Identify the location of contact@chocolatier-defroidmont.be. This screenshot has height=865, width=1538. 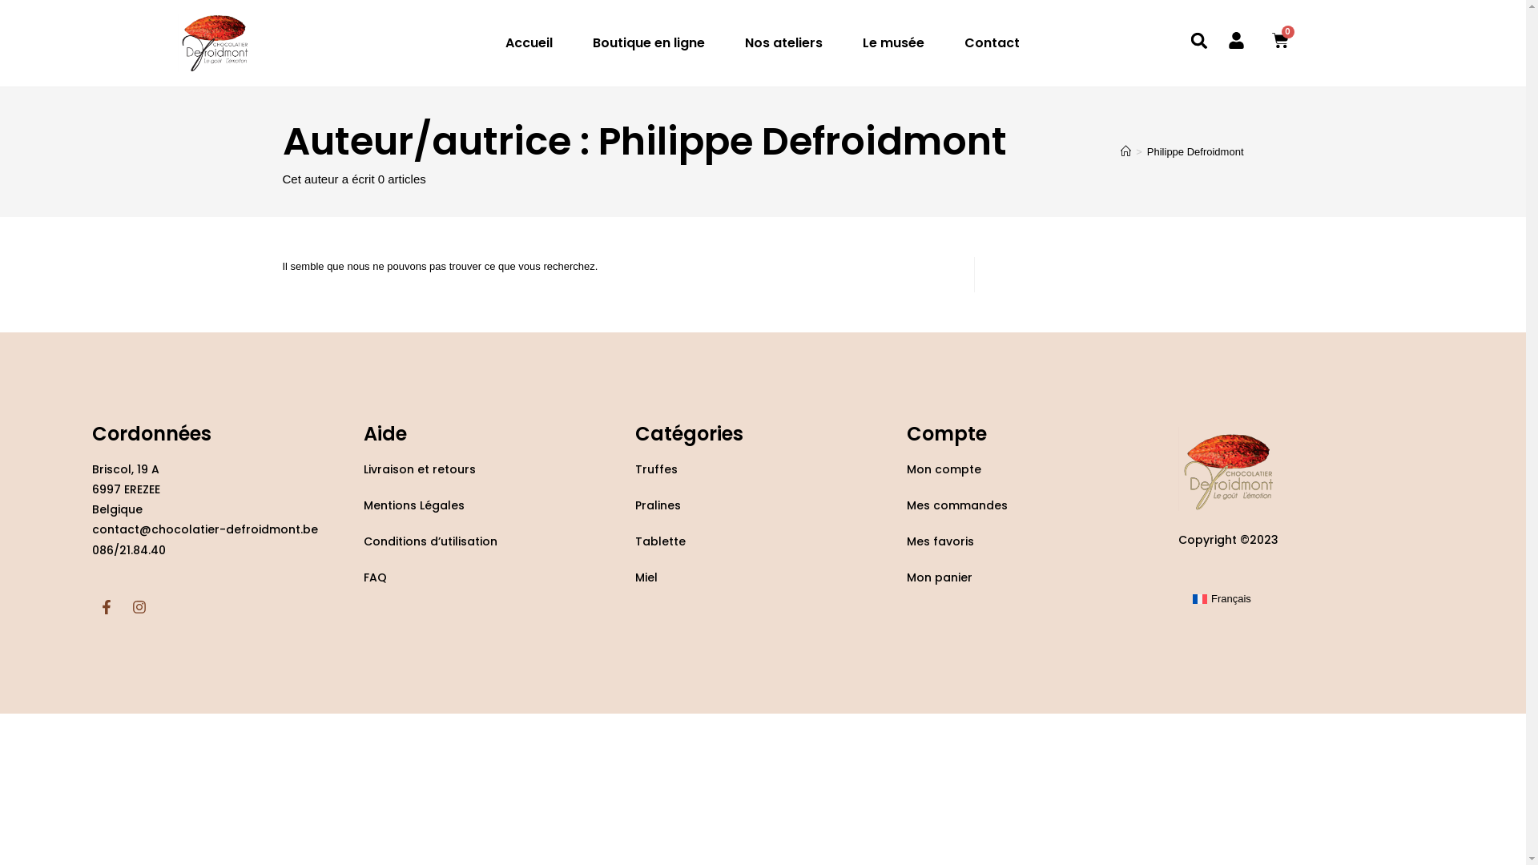
(205, 529).